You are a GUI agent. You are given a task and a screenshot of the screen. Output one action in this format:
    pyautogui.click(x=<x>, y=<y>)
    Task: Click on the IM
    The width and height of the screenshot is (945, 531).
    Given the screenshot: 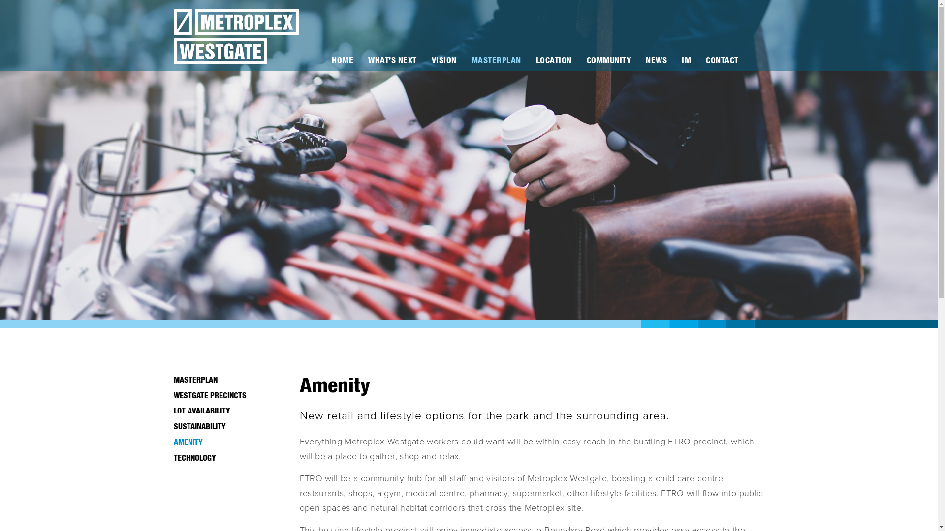 What is the action you would take?
    pyautogui.click(x=686, y=61)
    